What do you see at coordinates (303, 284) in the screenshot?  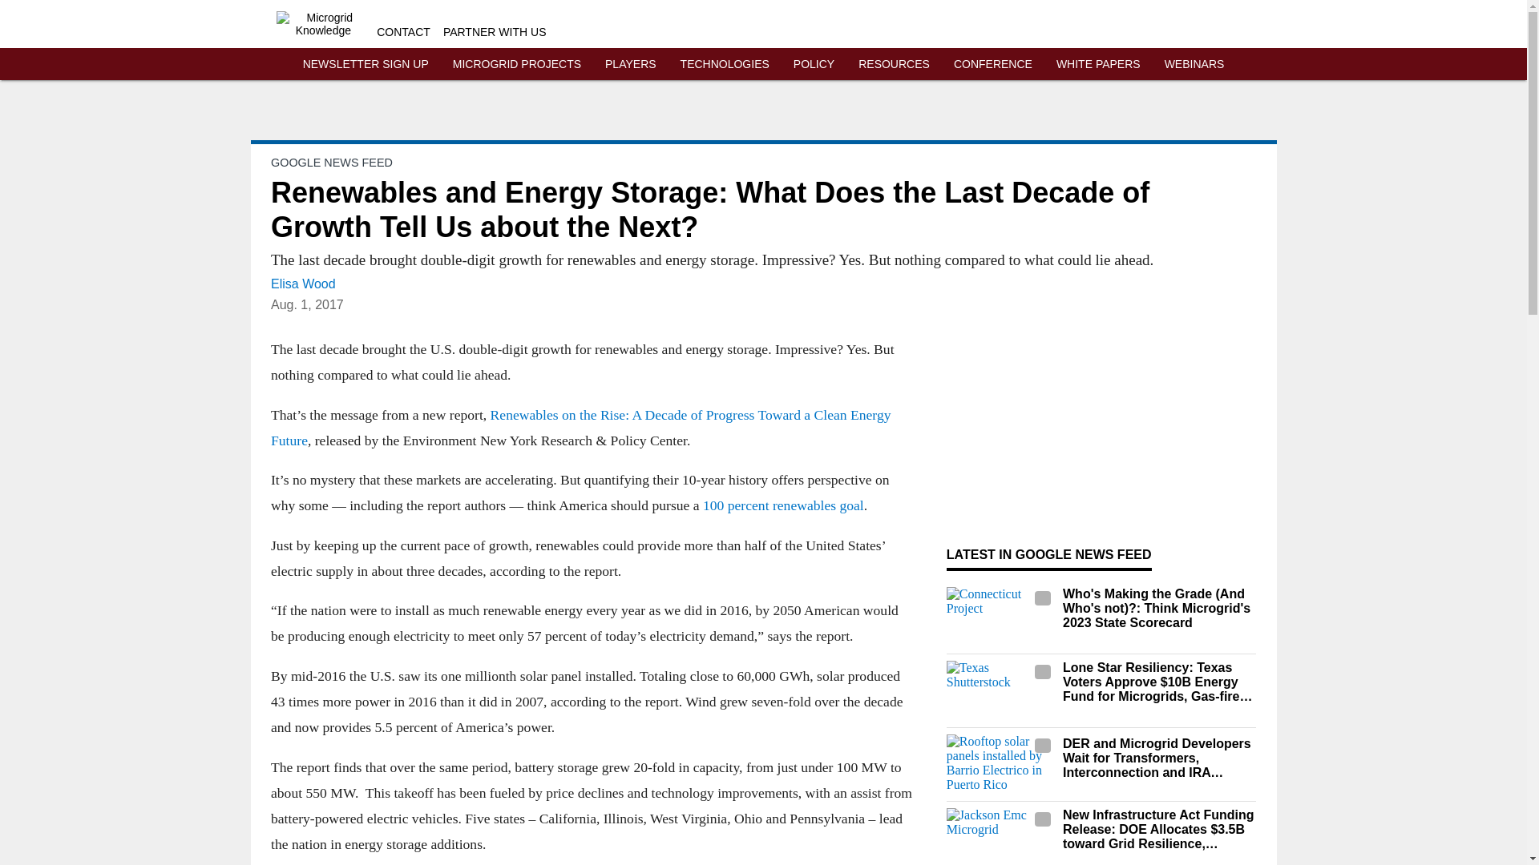 I see `Elisa Wood` at bounding box center [303, 284].